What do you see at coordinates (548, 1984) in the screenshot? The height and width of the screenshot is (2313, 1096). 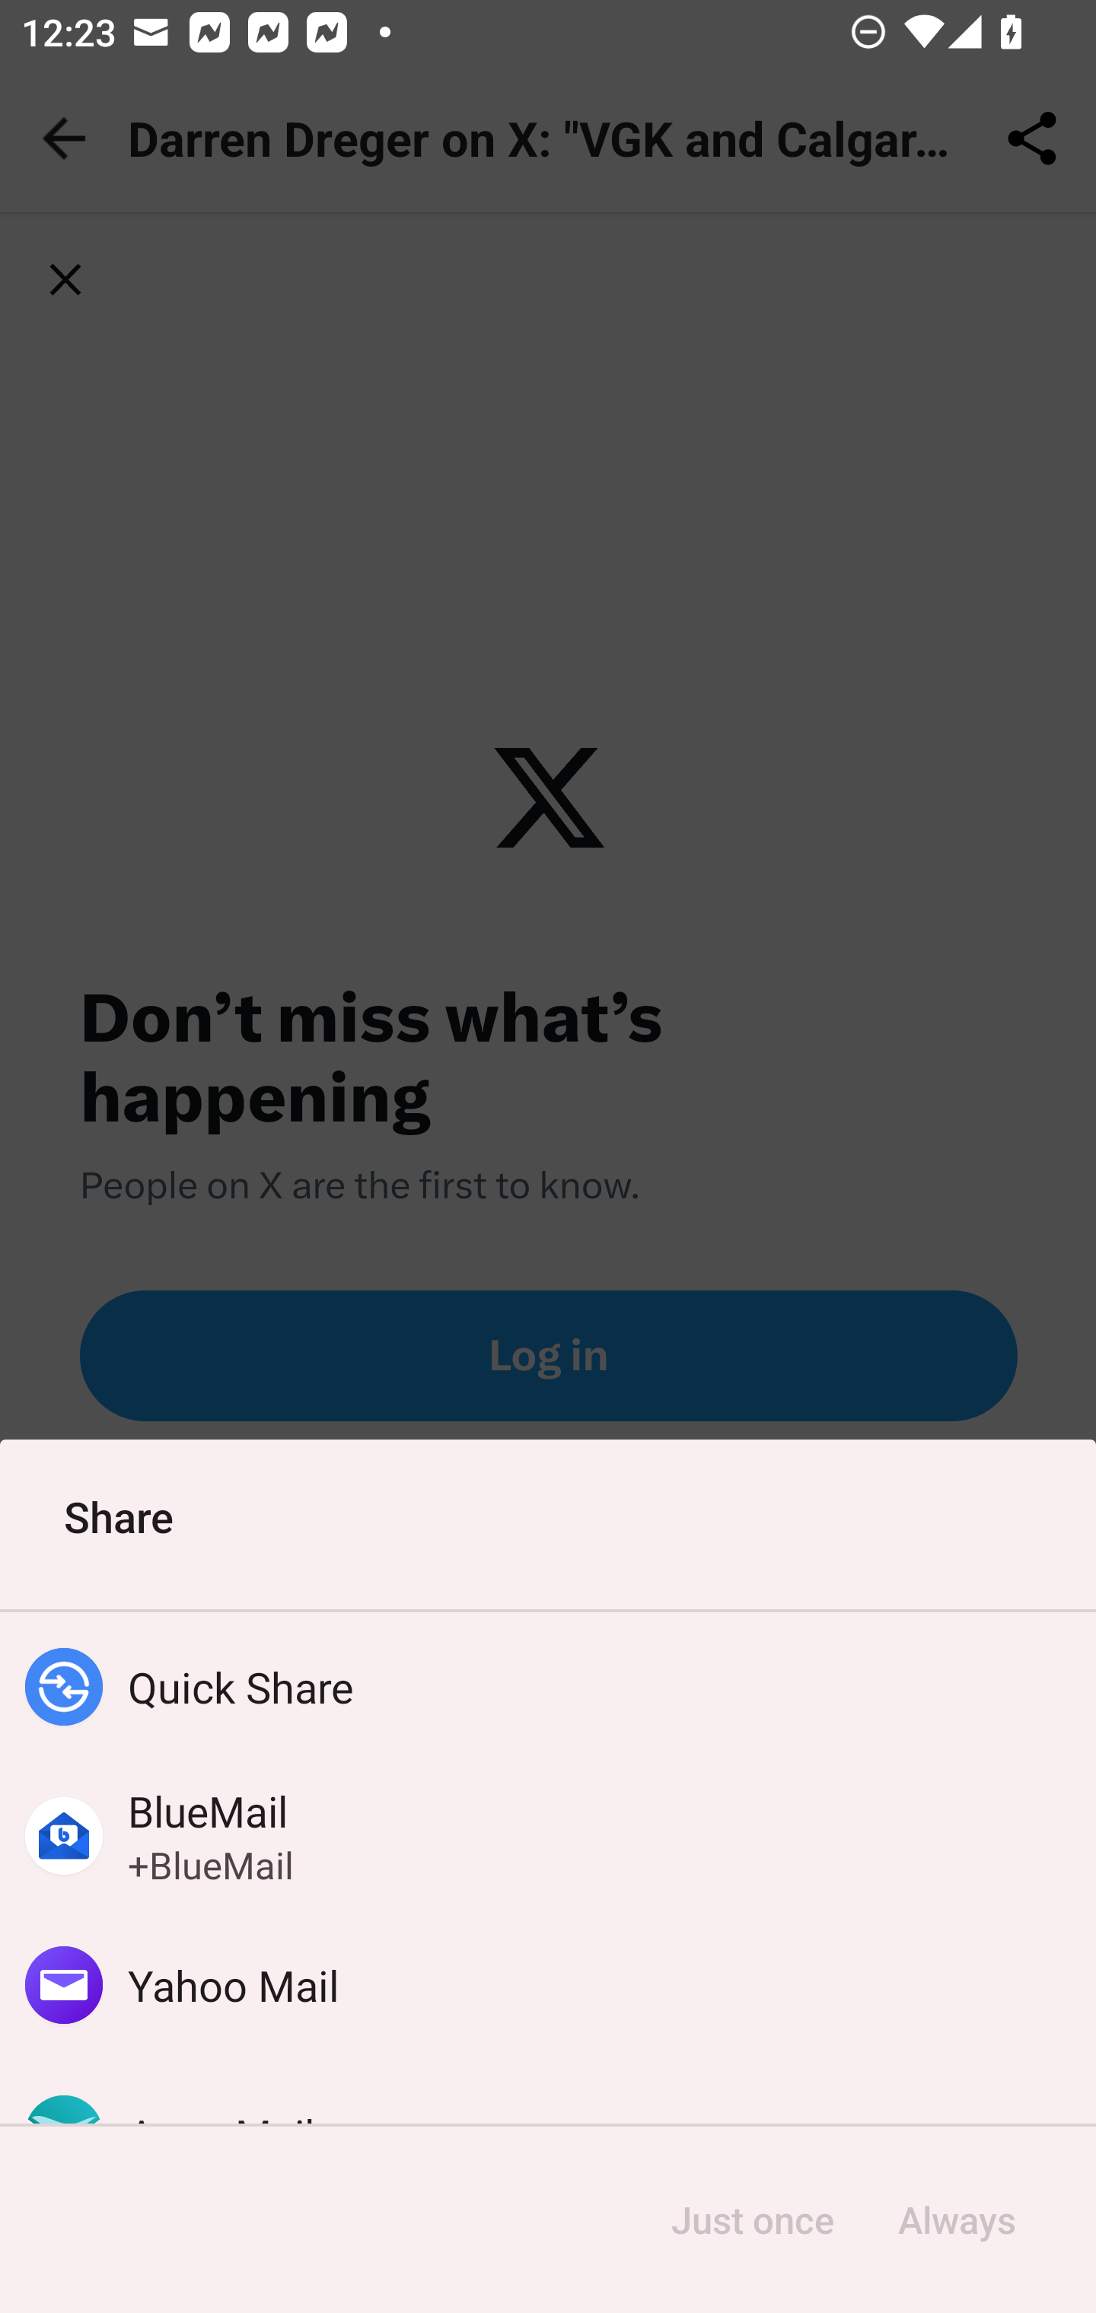 I see `Yahoo Mail` at bounding box center [548, 1984].